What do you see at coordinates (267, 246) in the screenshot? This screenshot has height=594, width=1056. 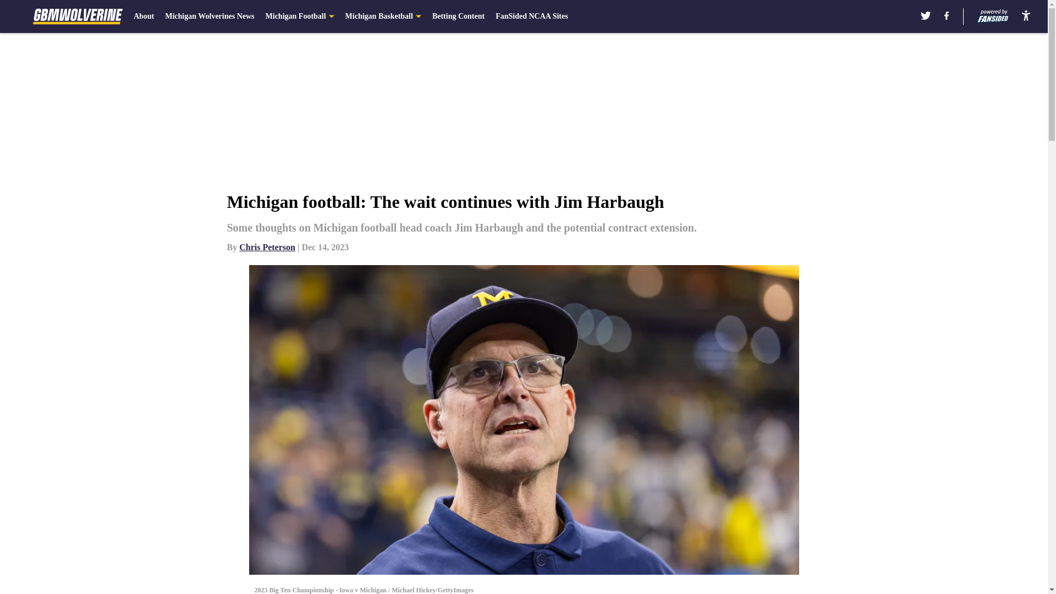 I see `Chris Peterson` at bounding box center [267, 246].